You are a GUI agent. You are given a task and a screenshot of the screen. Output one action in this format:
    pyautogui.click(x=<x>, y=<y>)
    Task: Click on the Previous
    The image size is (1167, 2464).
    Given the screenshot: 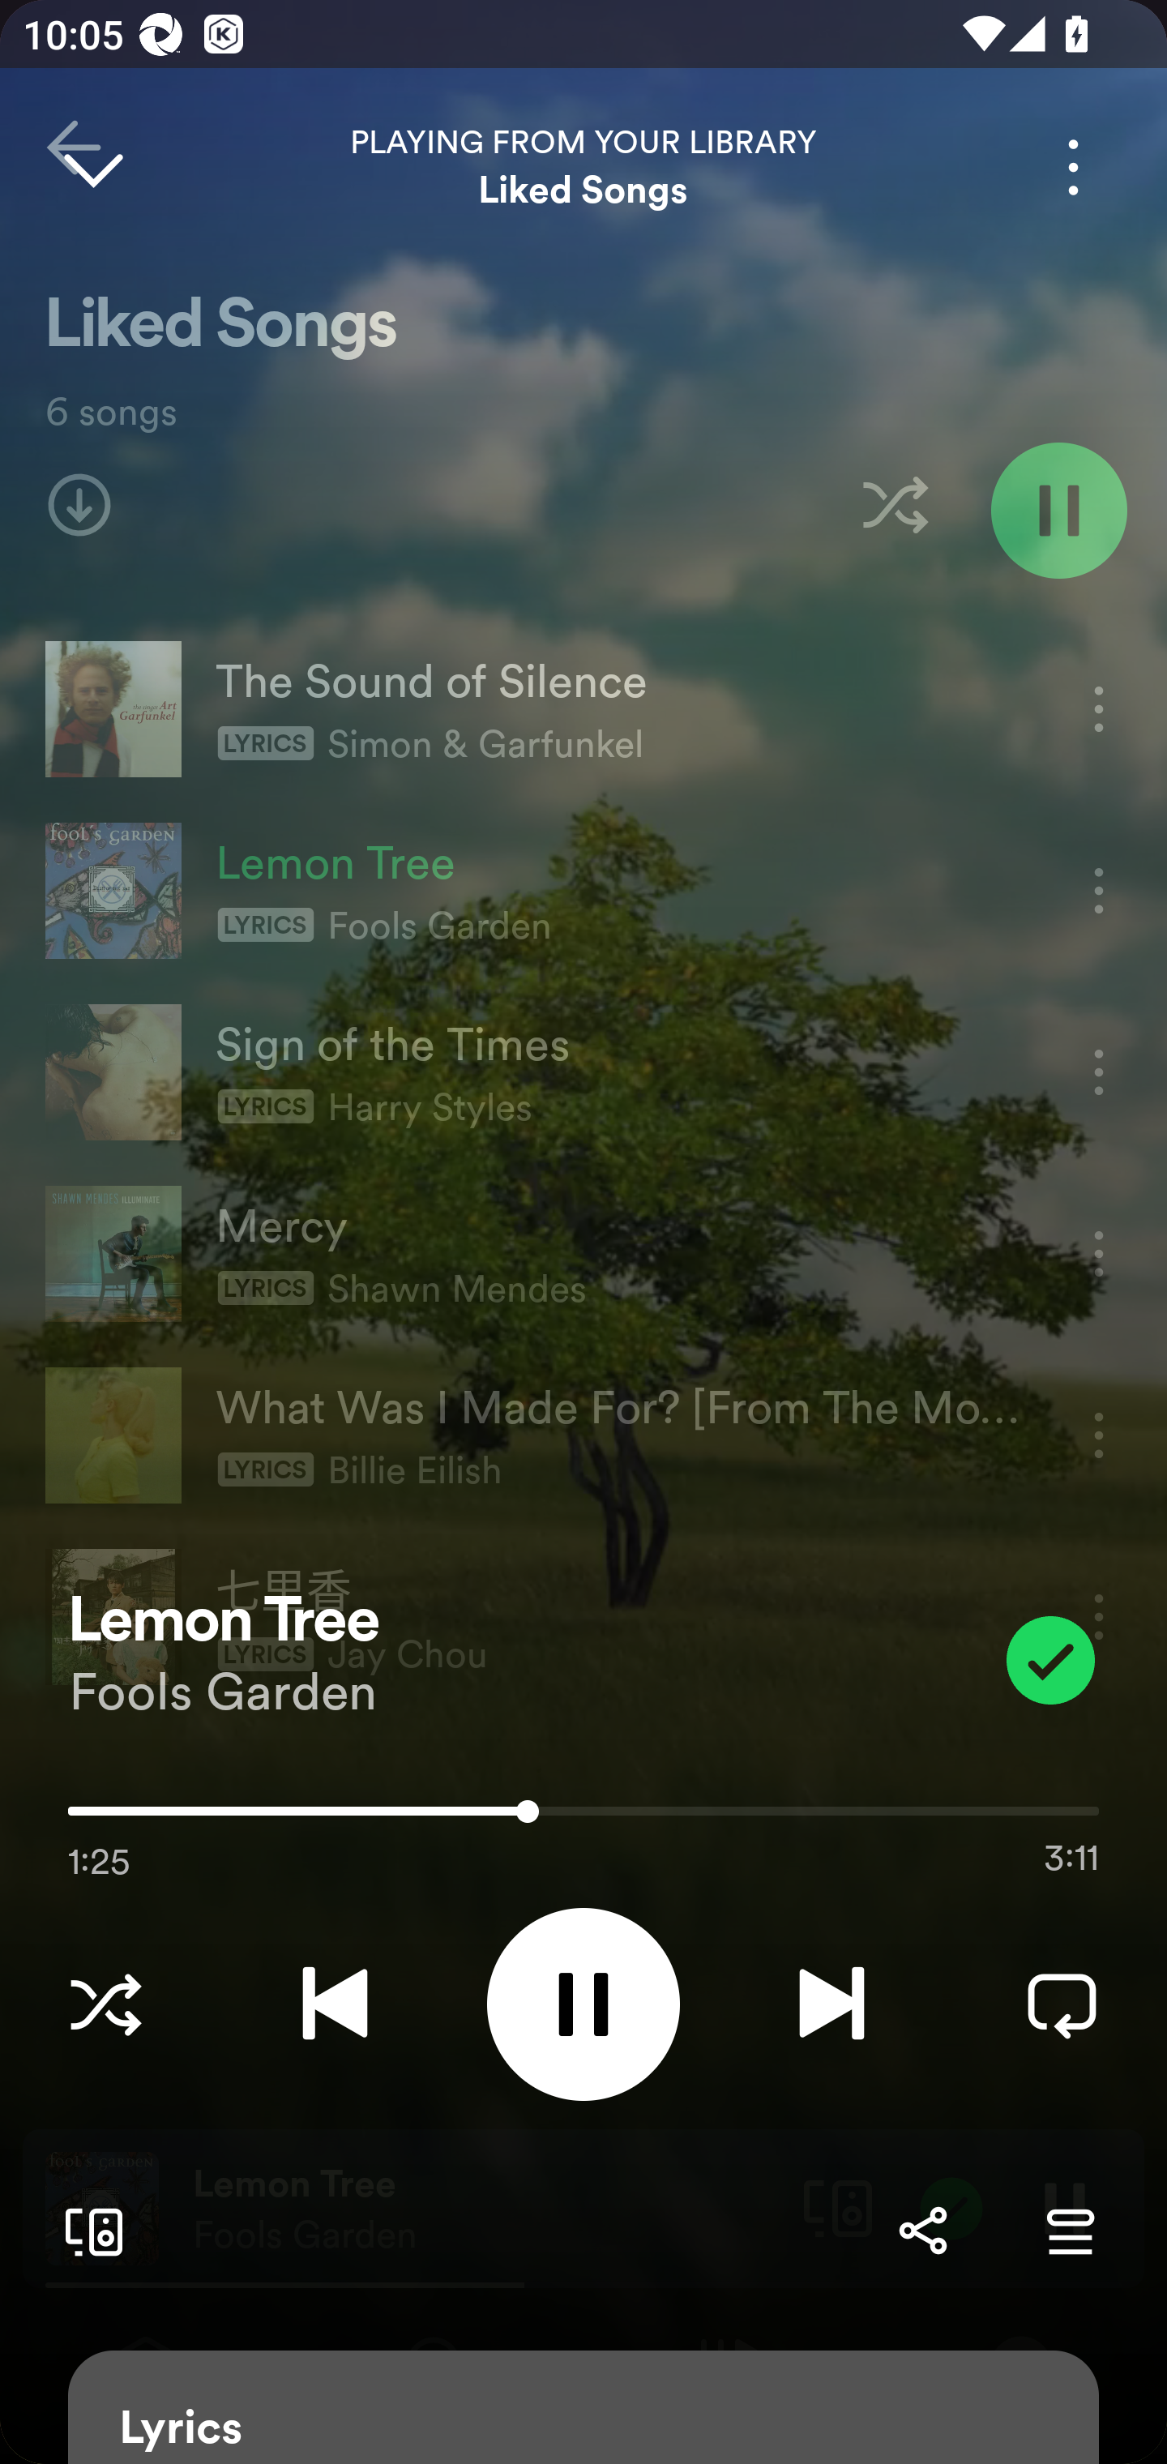 What is the action you would take?
    pyautogui.click(x=335, y=2004)
    